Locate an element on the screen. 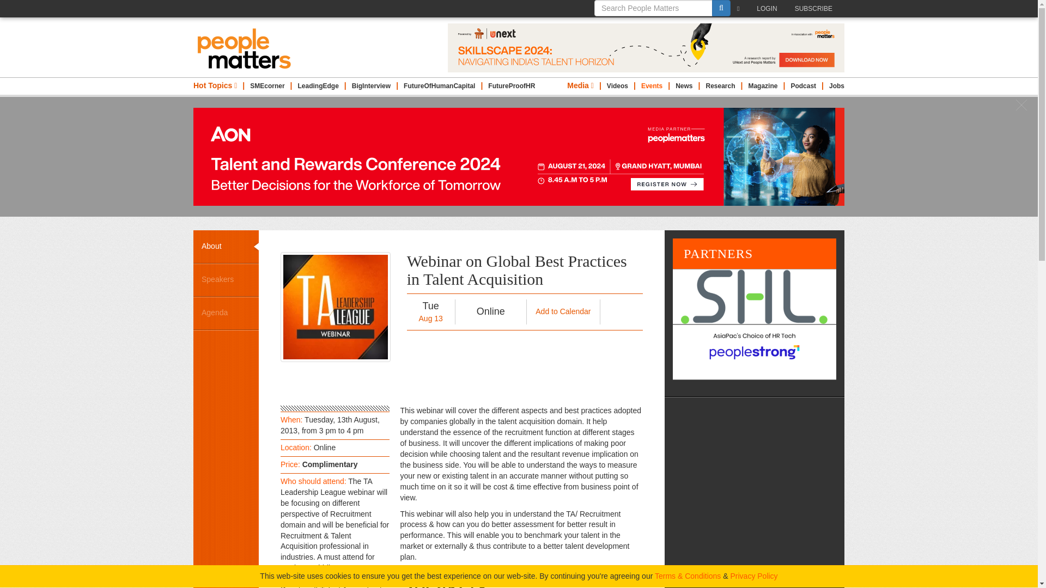 The image size is (1046, 588). Videos is located at coordinates (617, 86).